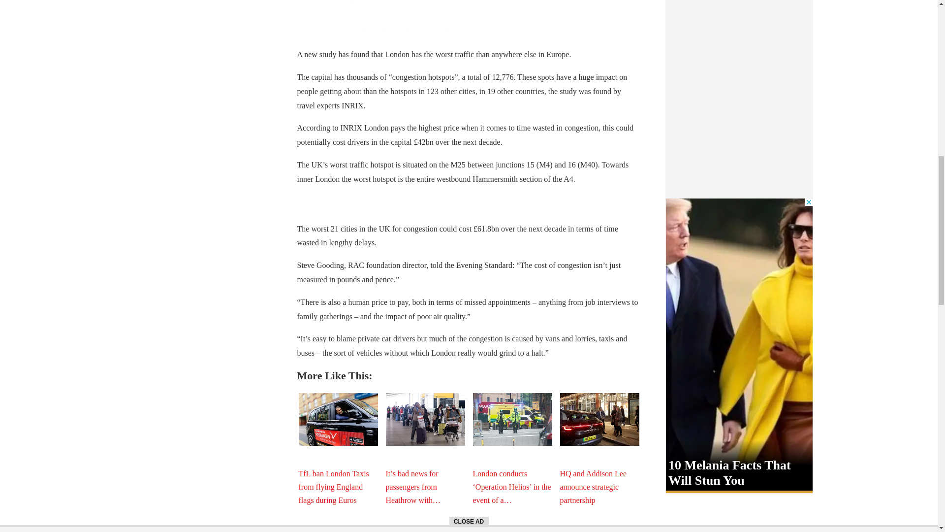 The image size is (945, 532). I want to click on TfL ban London Taxis from flying England flags during Euros, so click(338, 420).